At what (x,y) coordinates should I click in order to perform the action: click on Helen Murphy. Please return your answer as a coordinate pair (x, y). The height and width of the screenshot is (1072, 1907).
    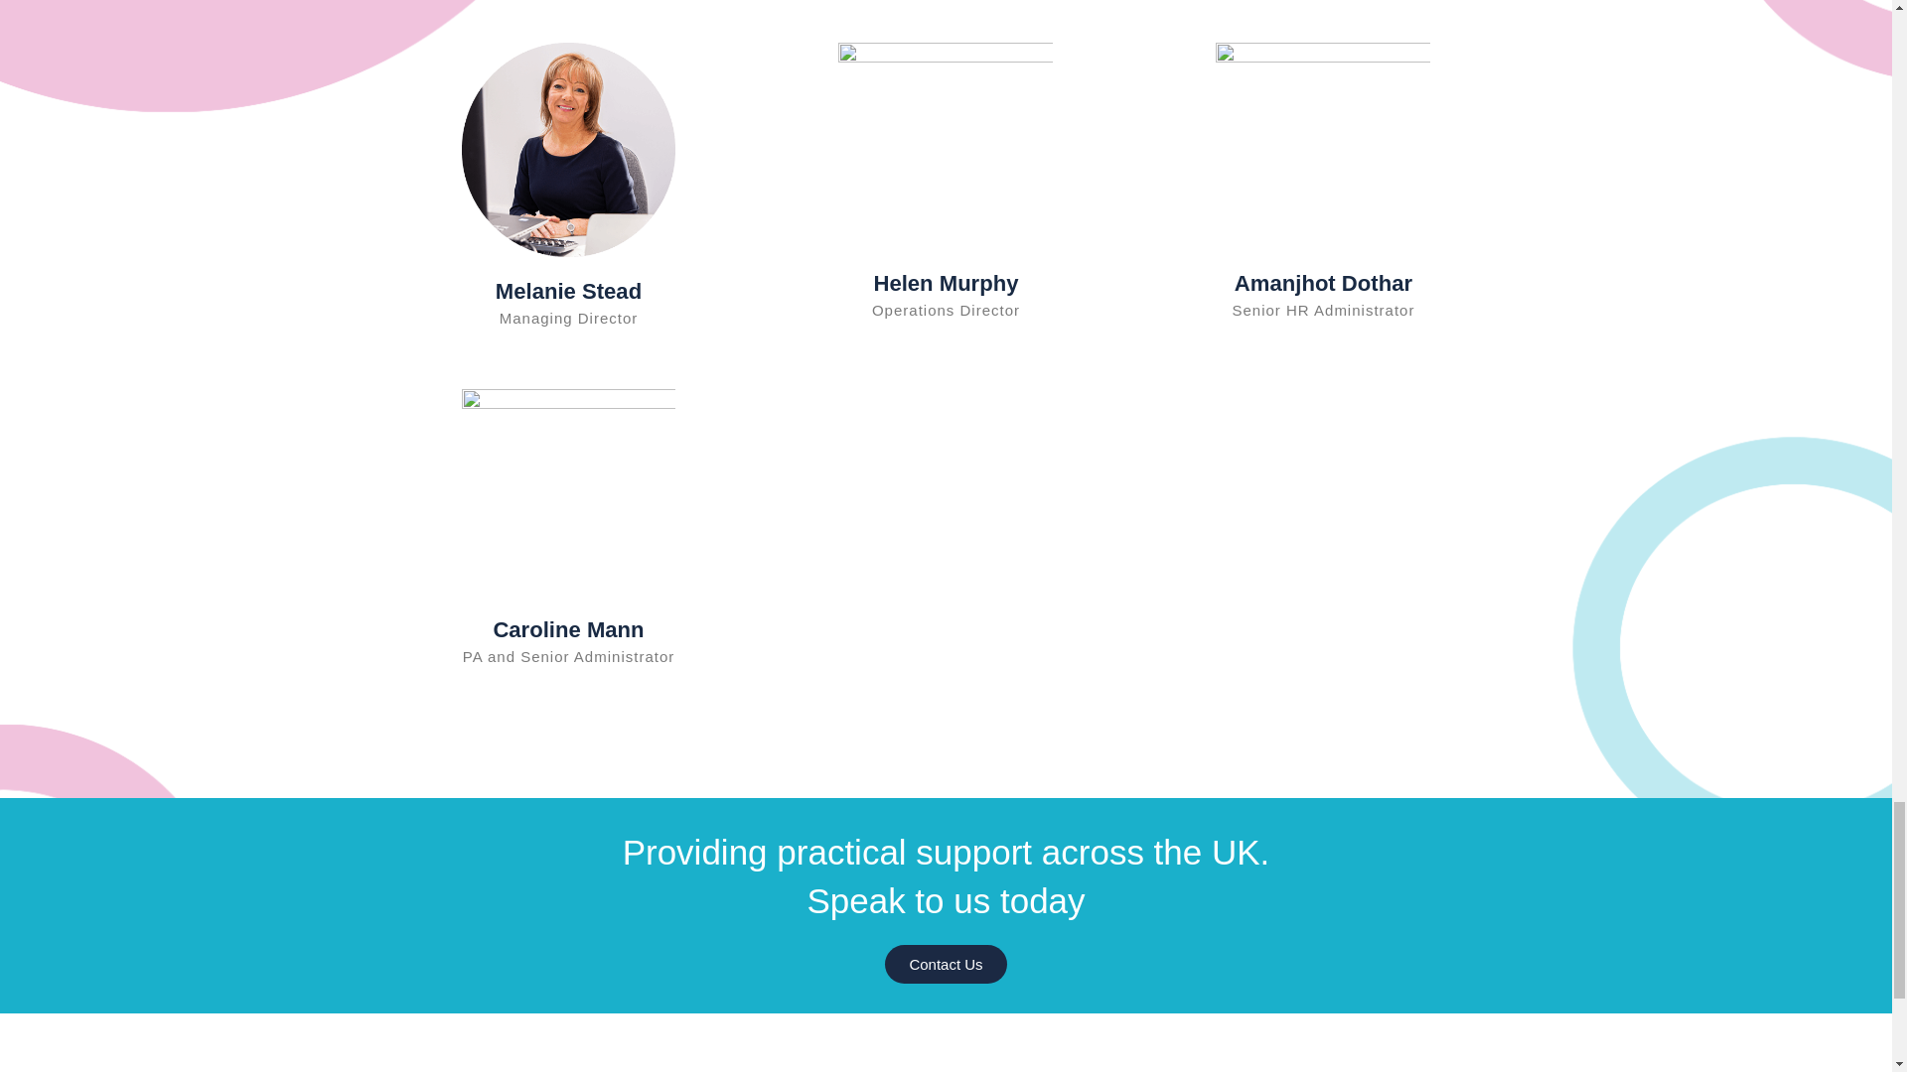
    Looking at the image, I should click on (946, 284).